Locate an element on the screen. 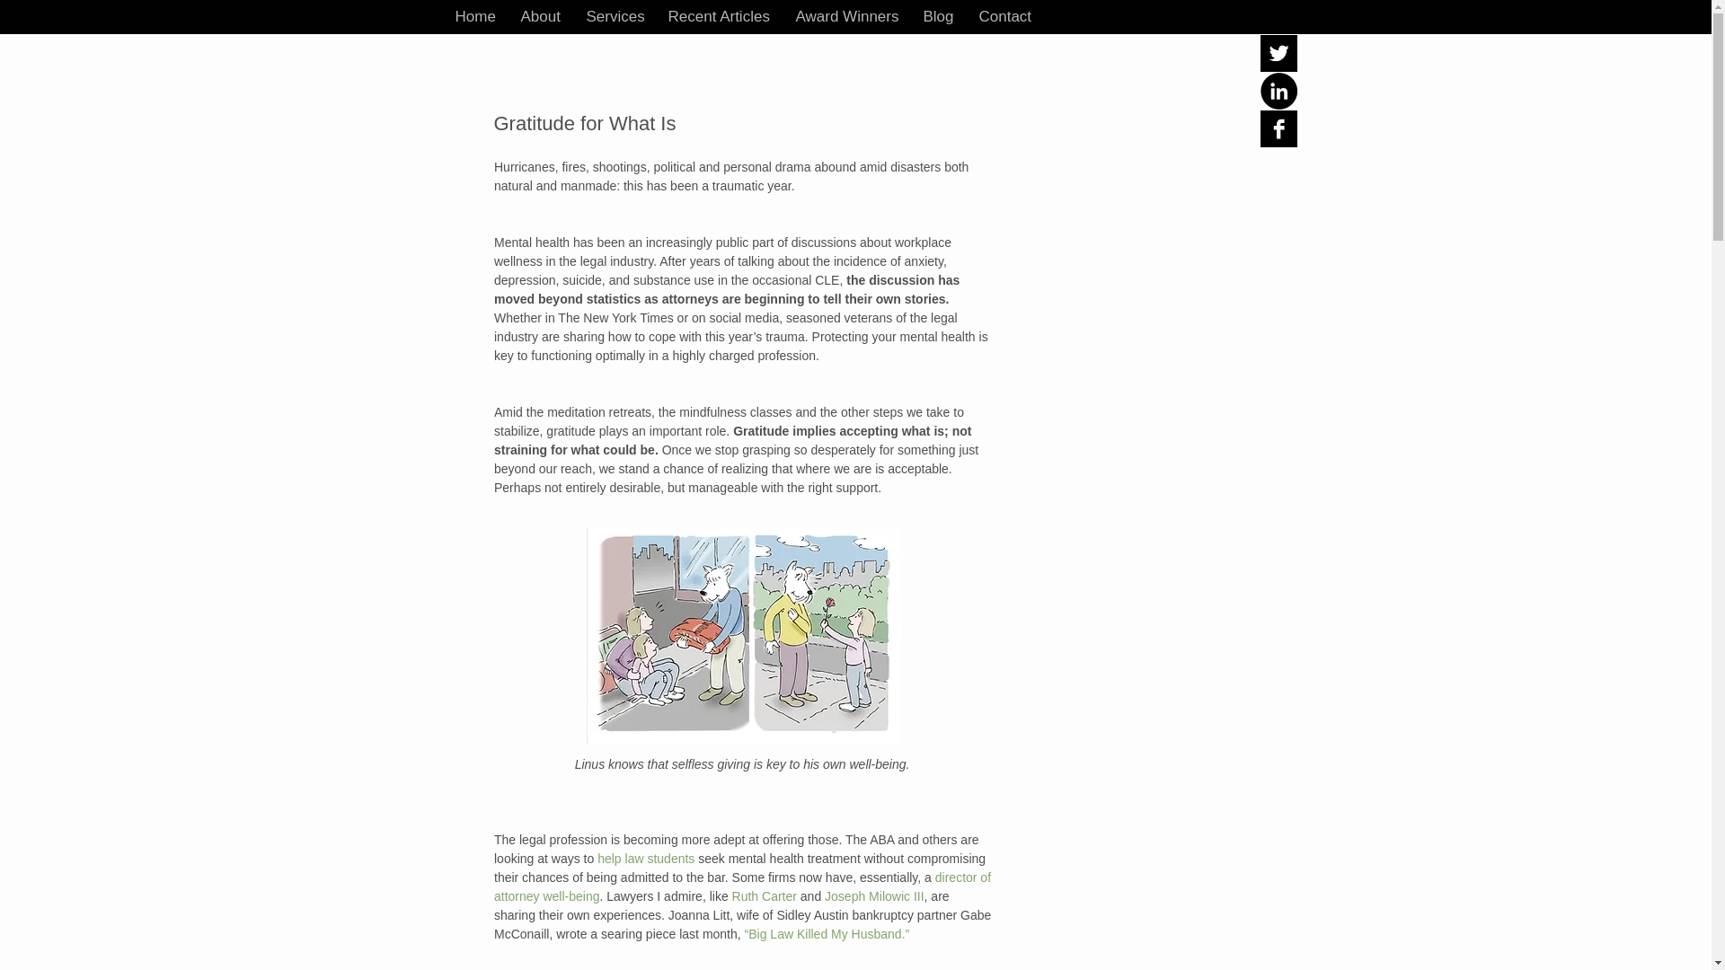 The height and width of the screenshot is (970, 1725). Recent Articles is located at coordinates (717, 16).